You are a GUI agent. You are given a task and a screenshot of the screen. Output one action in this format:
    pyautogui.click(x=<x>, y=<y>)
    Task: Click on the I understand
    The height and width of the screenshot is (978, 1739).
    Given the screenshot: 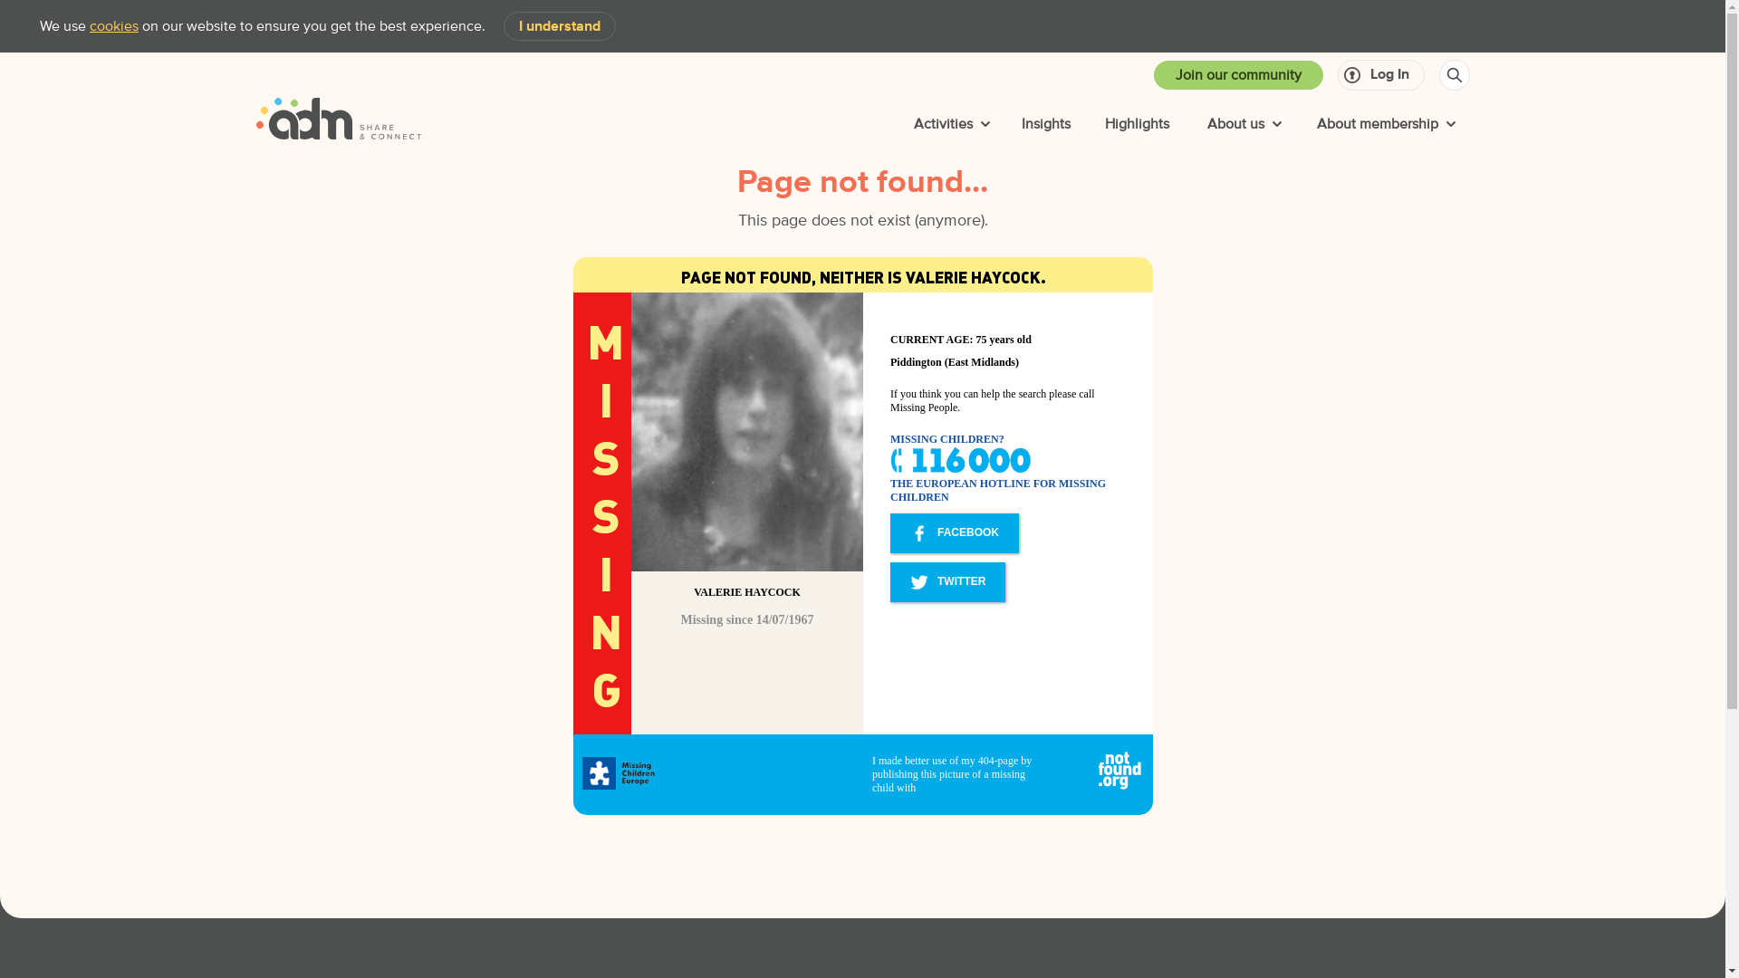 What is the action you would take?
    pyautogui.click(x=560, y=26)
    